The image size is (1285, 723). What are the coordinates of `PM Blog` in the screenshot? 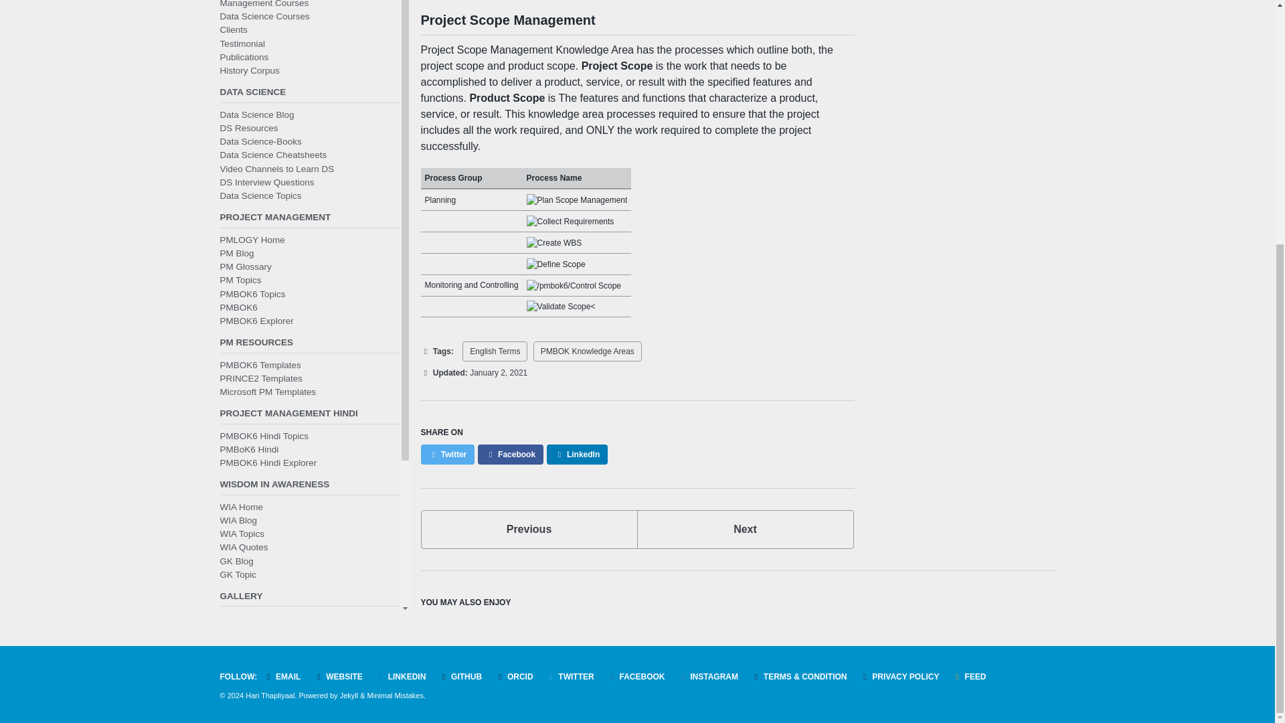 It's located at (447, 455).